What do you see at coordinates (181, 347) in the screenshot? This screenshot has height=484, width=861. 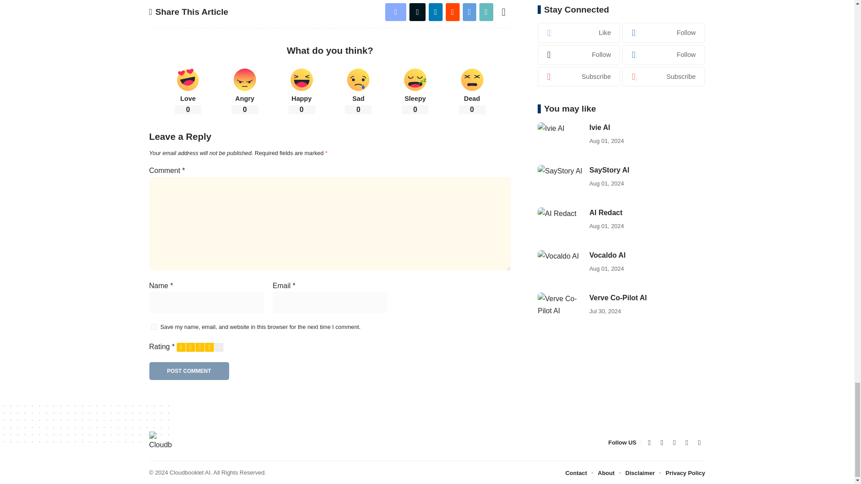 I see `1 Star` at bounding box center [181, 347].